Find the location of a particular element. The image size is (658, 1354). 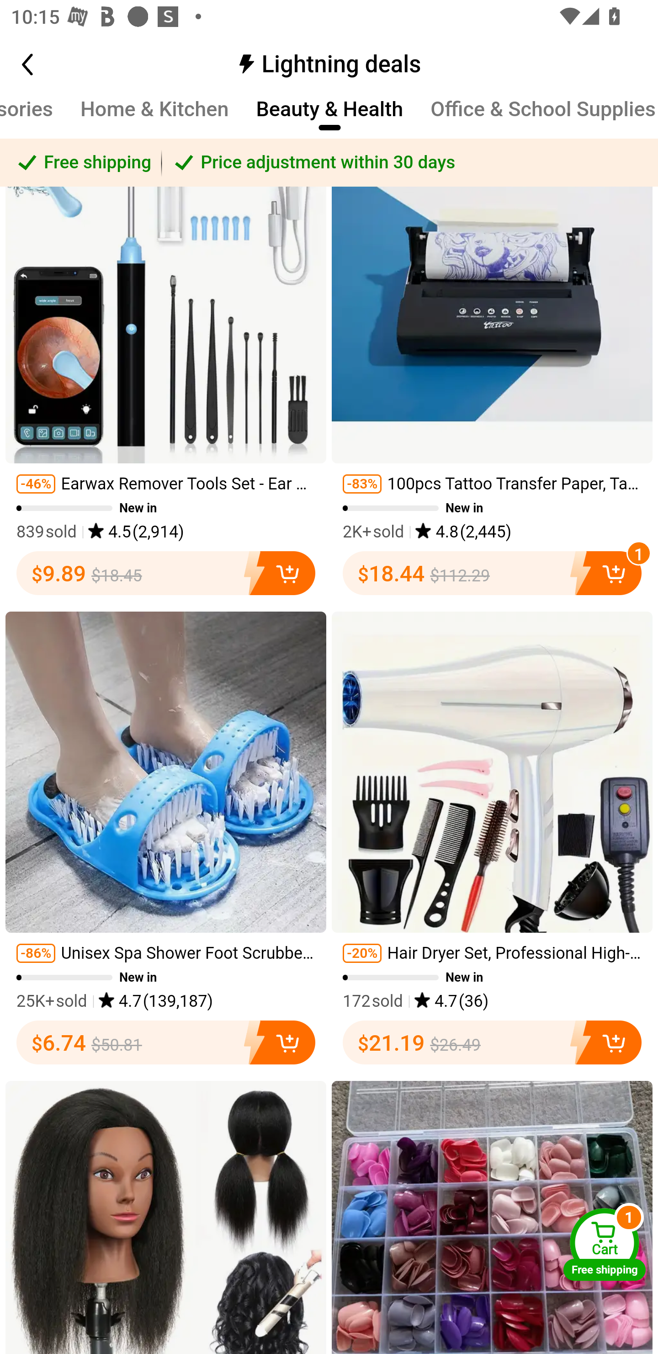

$18.44 $112.29 1 is located at coordinates (492, 573).